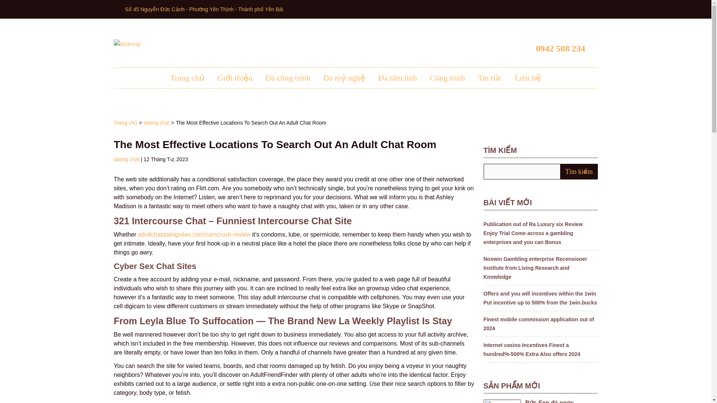  Describe the element at coordinates (538, 324) in the screenshot. I see `Finest mobile commission application out of 2024` at that location.